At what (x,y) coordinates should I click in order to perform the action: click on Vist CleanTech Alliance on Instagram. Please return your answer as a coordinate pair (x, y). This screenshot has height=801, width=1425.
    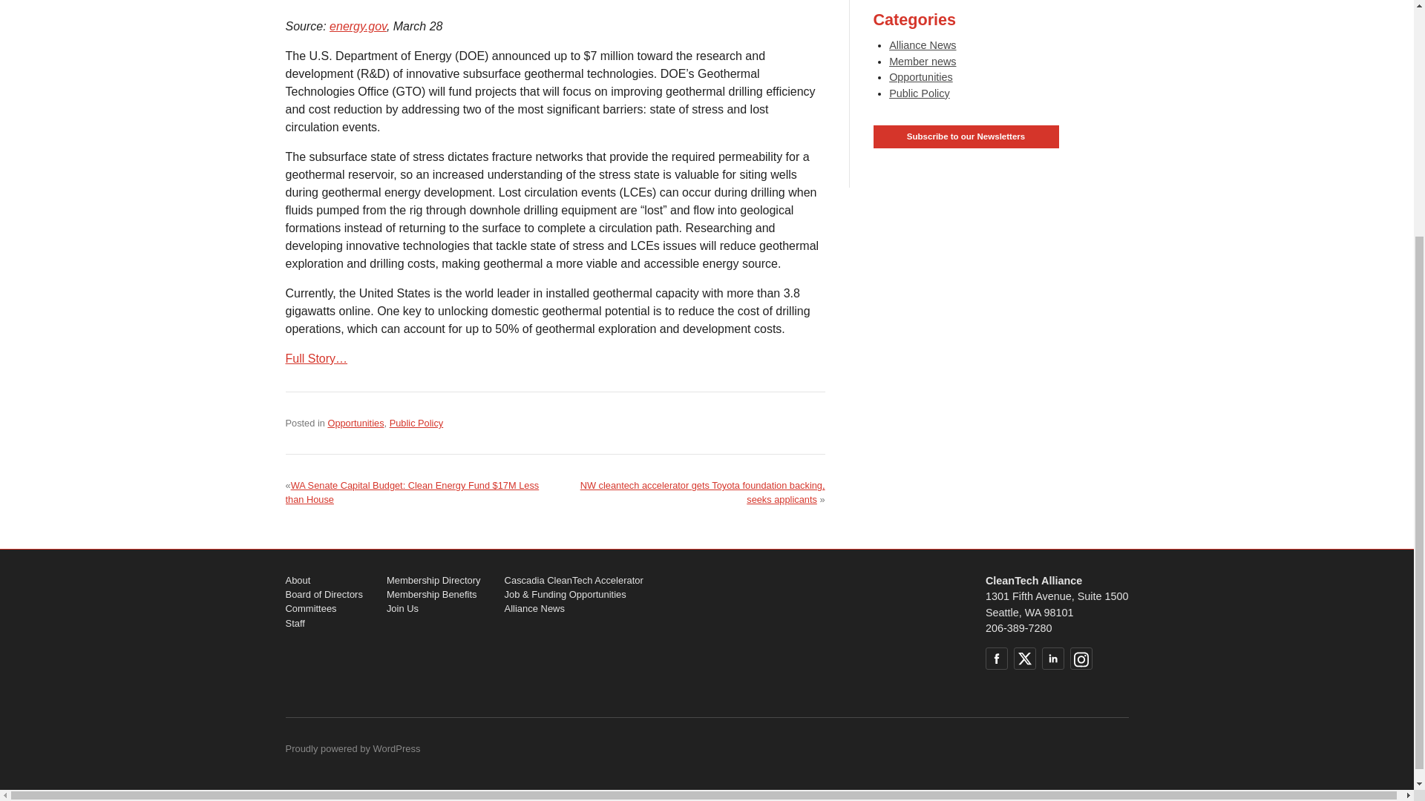
    Looking at the image, I should click on (1081, 658).